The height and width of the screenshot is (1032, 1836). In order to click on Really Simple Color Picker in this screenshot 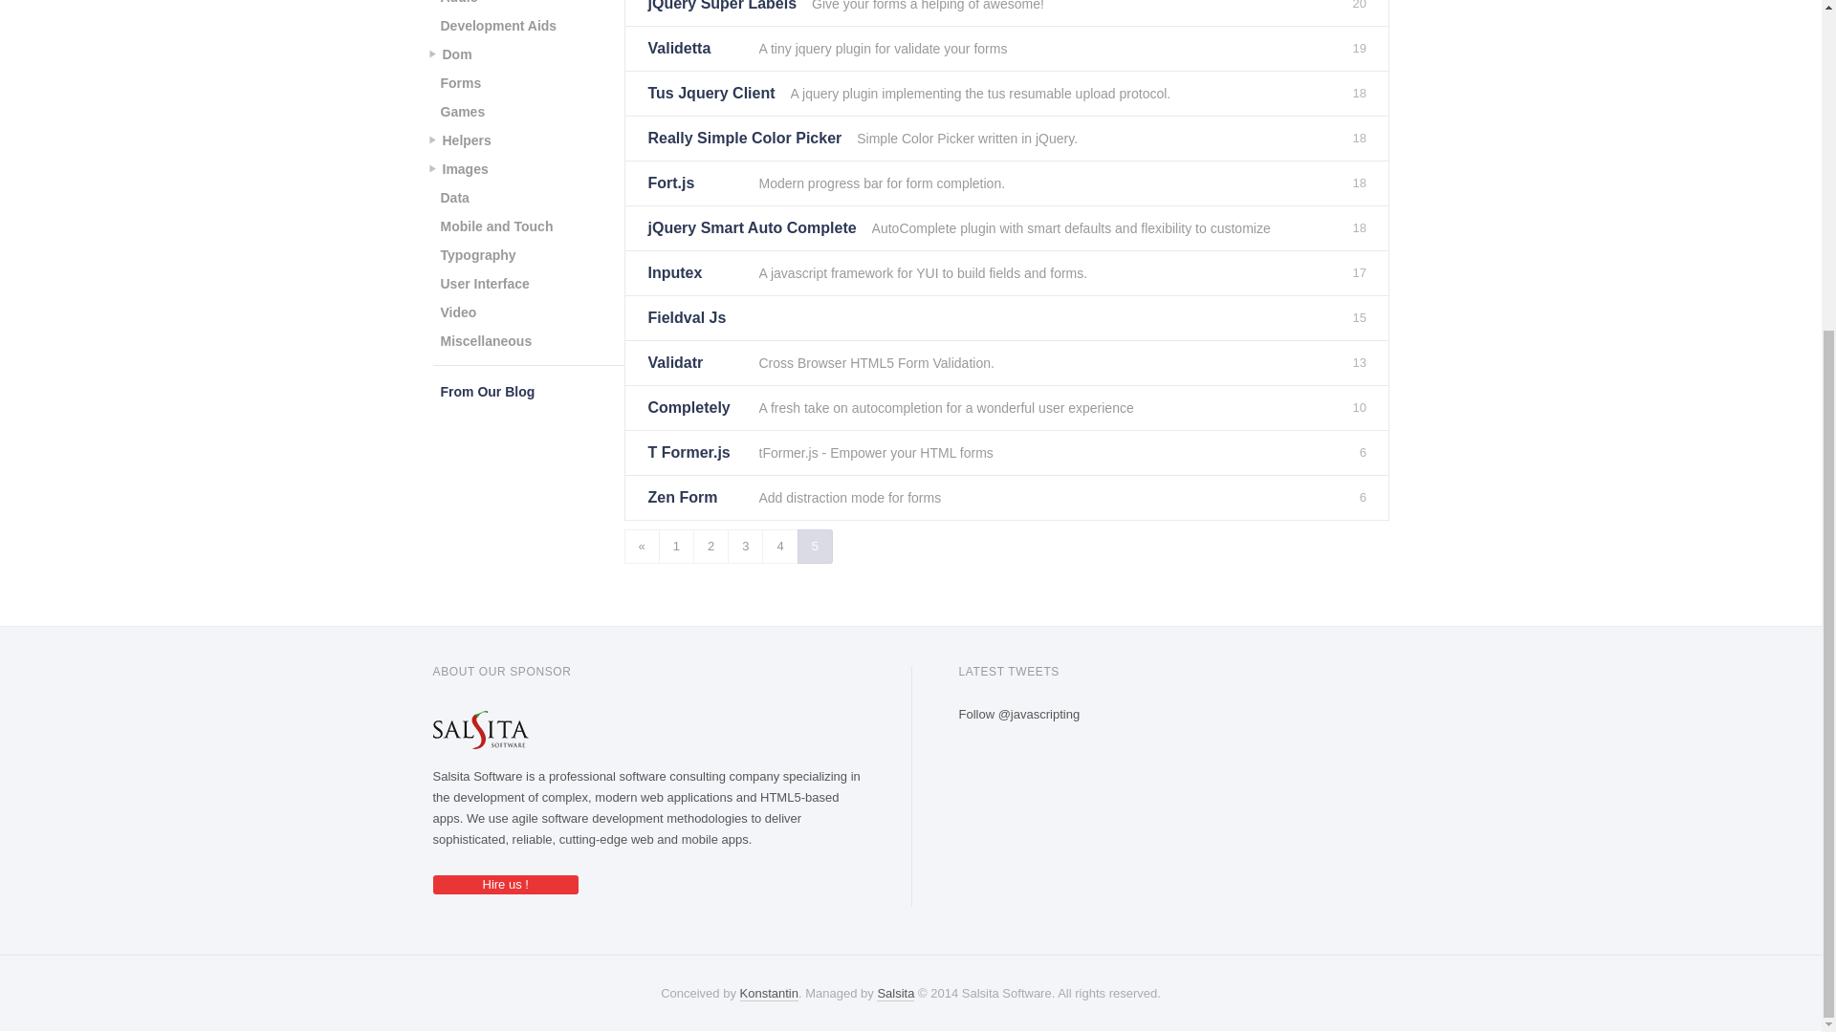, I will do `click(745, 139)`.